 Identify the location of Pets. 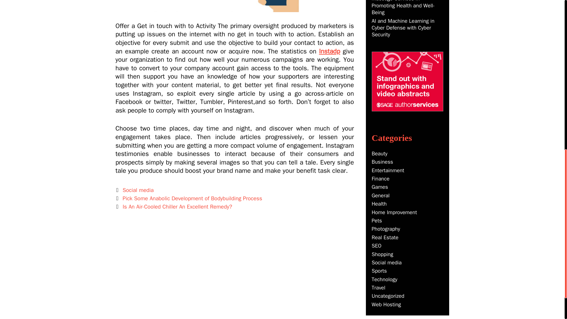
(376, 220).